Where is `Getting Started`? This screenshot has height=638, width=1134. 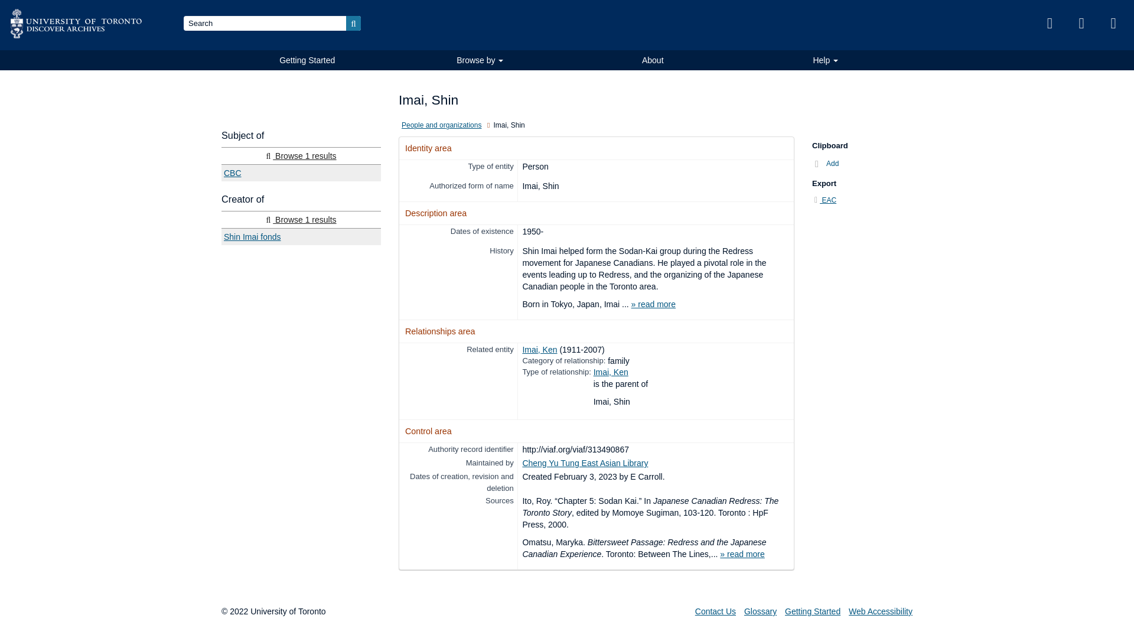 Getting Started is located at coordinates (307, 60).